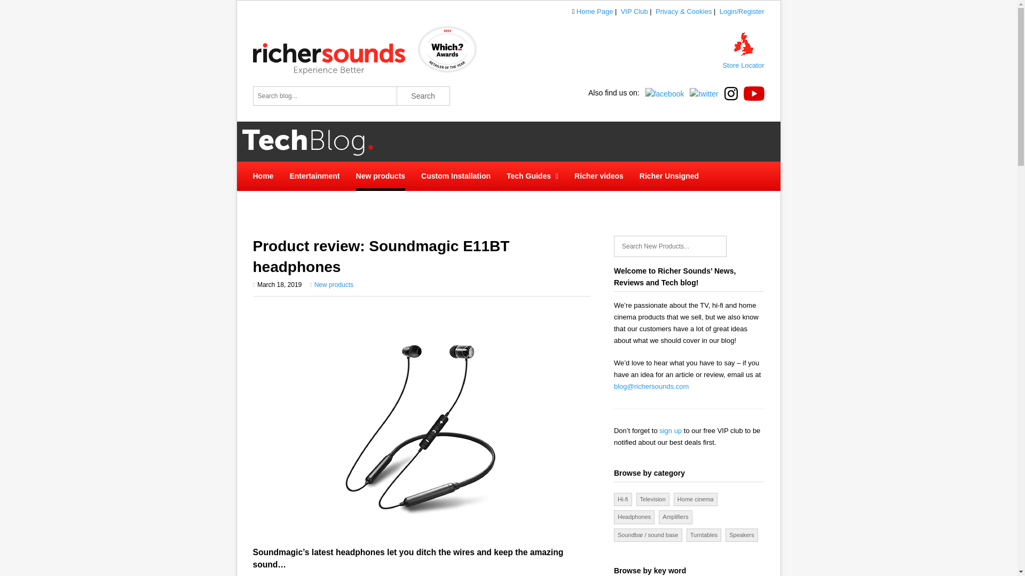 The width and height of the screenshot is (1025, 576). What do you see at coordinates (634, 12) in the screenshot?
I see `VIP Club` at bounding box center [634, 12].